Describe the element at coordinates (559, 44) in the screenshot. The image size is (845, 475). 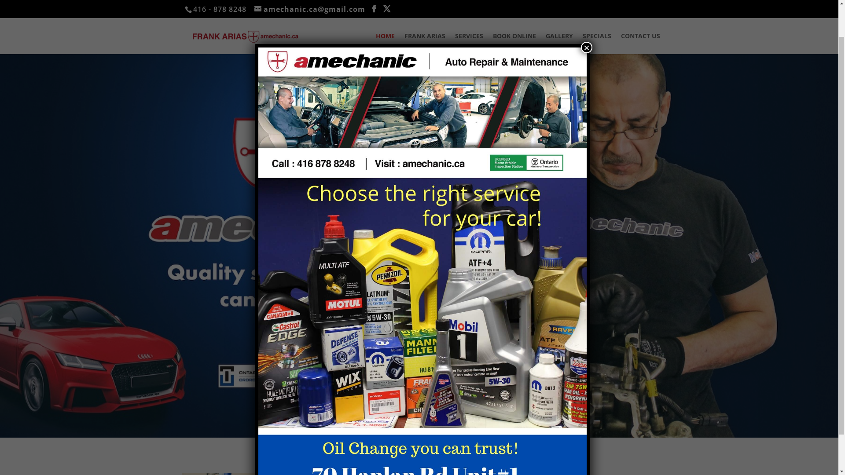
I see `GALLERY` at that location.